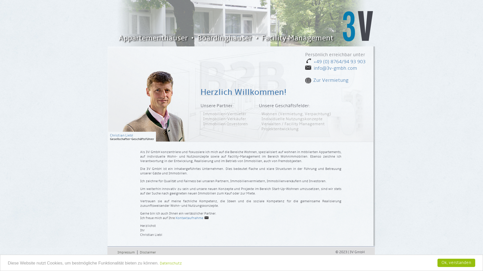 The height and width of the screenshot is (271, 483). What do you see at coordinates (171, 263) in the screenshot?
I see `Datenschutz` at bounding box center [171, 263].